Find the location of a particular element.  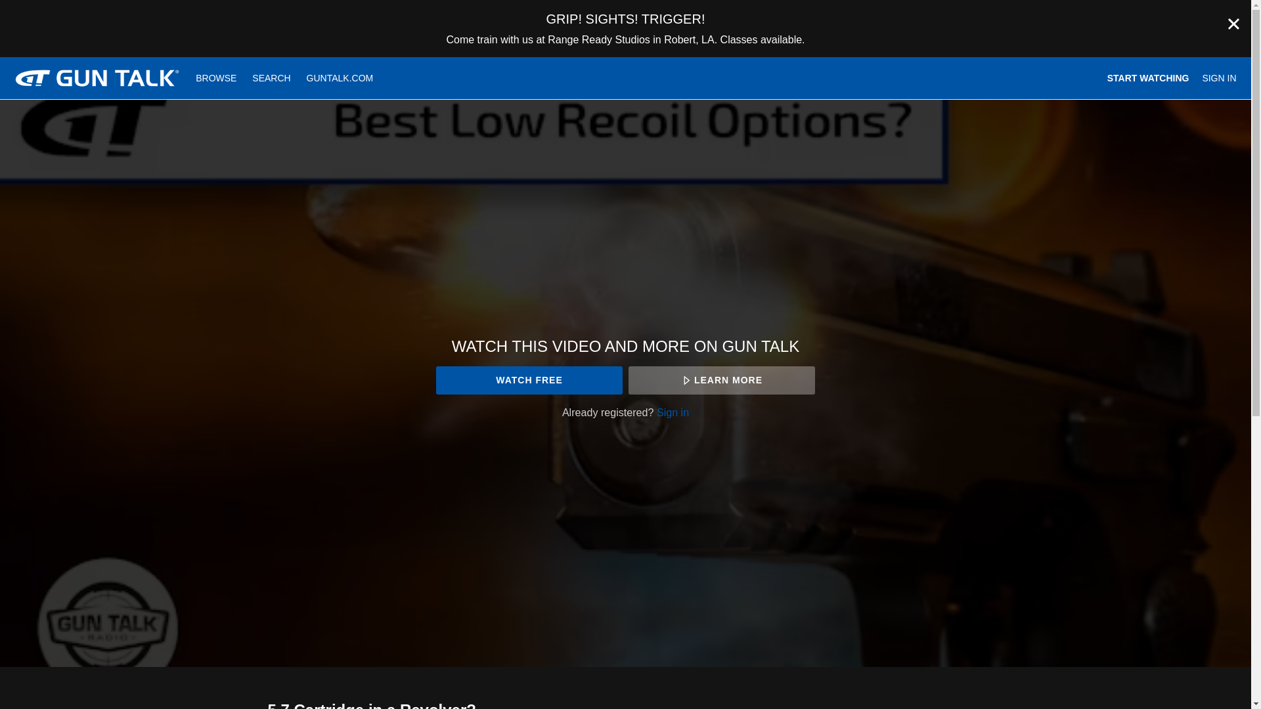

BROWSE is located at coordinates (217, 78).